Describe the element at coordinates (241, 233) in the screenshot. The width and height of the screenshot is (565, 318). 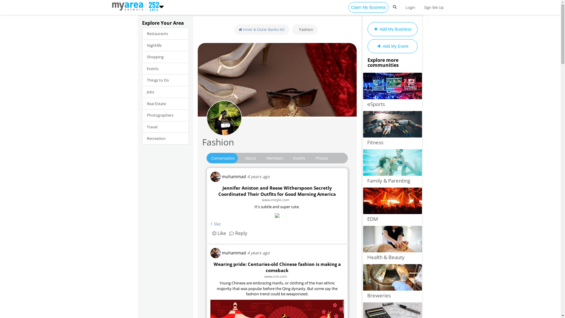
I see `Reply` at that location.